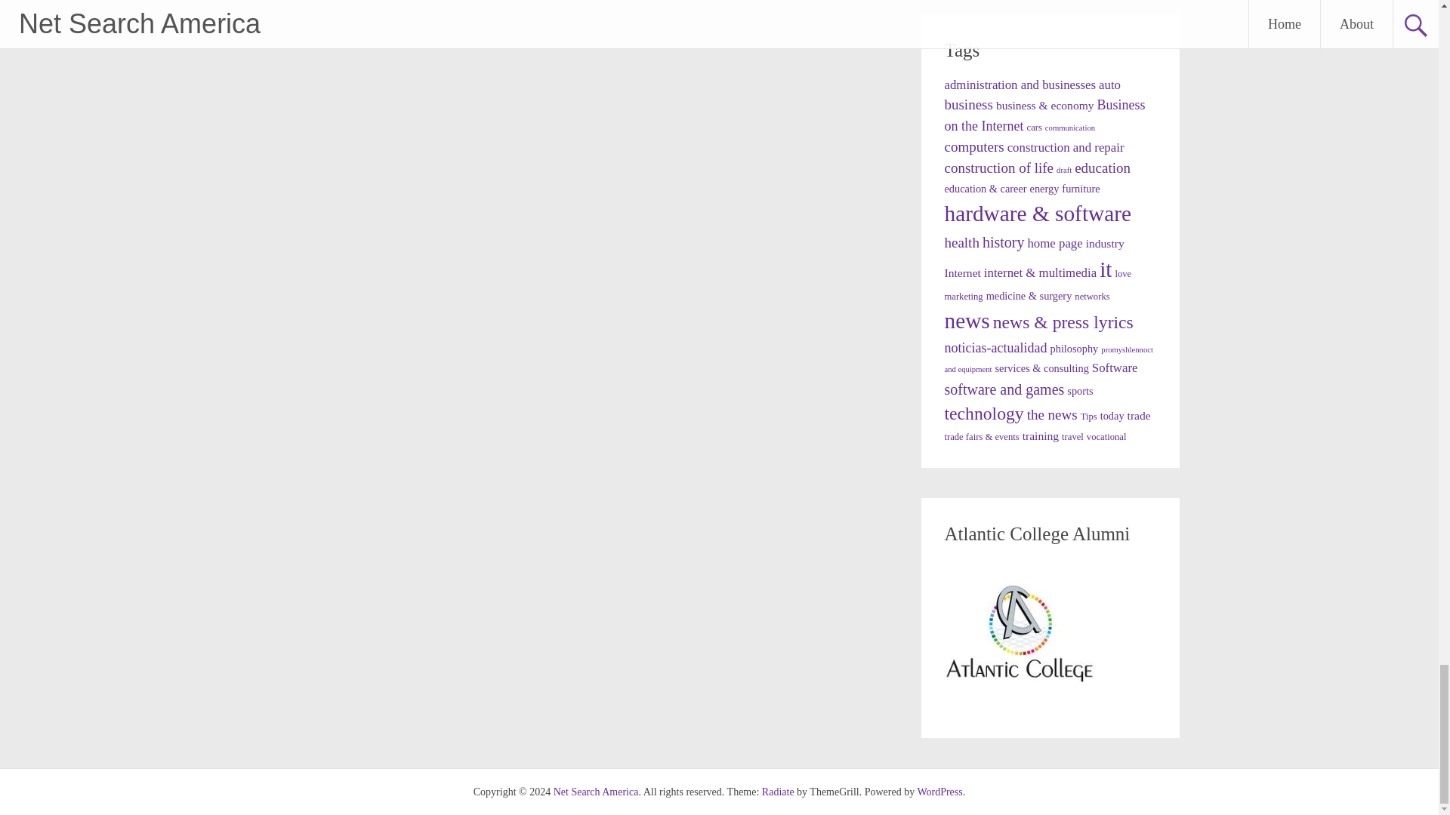  What do you see at coordinates (597, 792) in the screenshot?
I see `Net Search America` at bounding box center [597, 792].